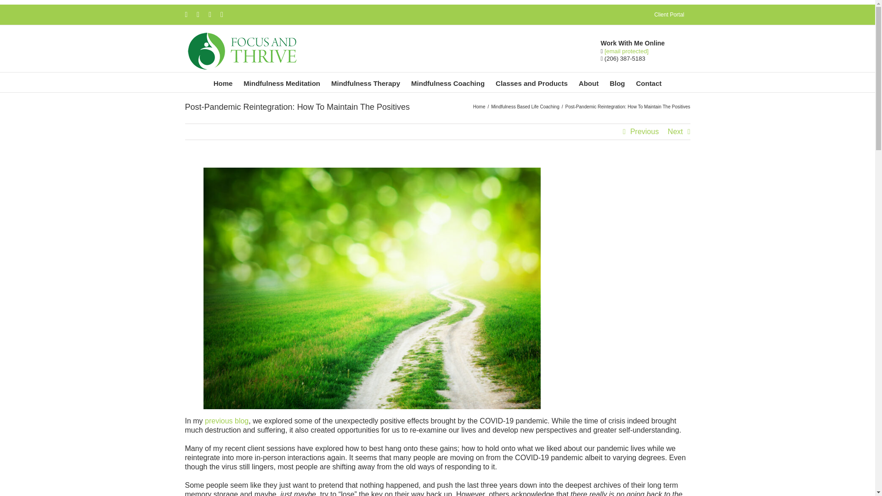 This screenshot has width=882, height=496. What do you see at coordinates (588, 82) in the screenshot?
I see `About` at bounding box center [588, 82].